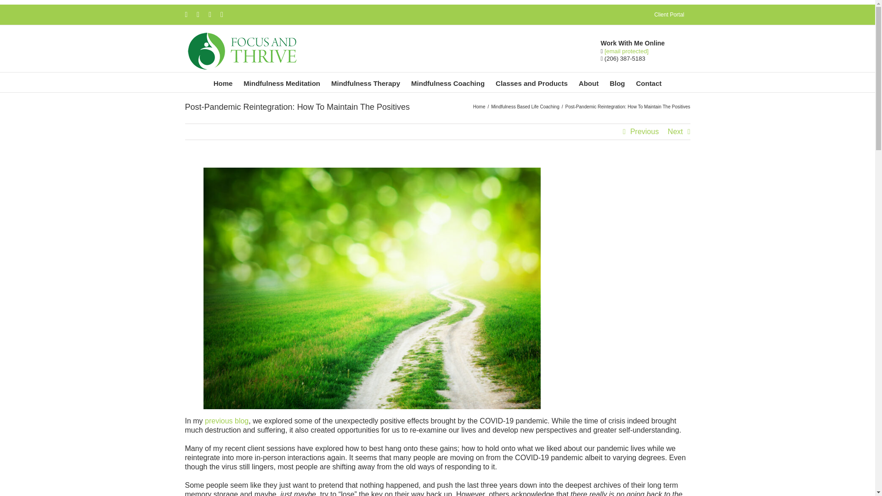 This screenshot has width=882, height=496. What do you see at coordinates (588, 82) in the screenshot?
I see `About` at bounding box center [588, 82].